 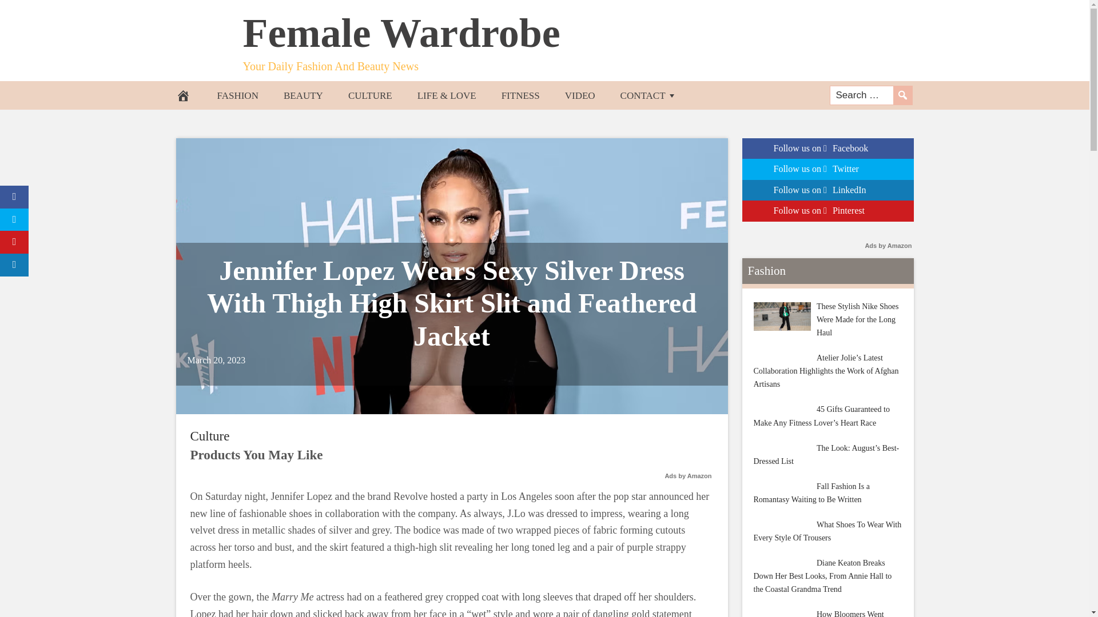 What do you see at coordinates (303, 95) in the screenshot?
I see `BEAUTY` at bounding box center [303, 95].